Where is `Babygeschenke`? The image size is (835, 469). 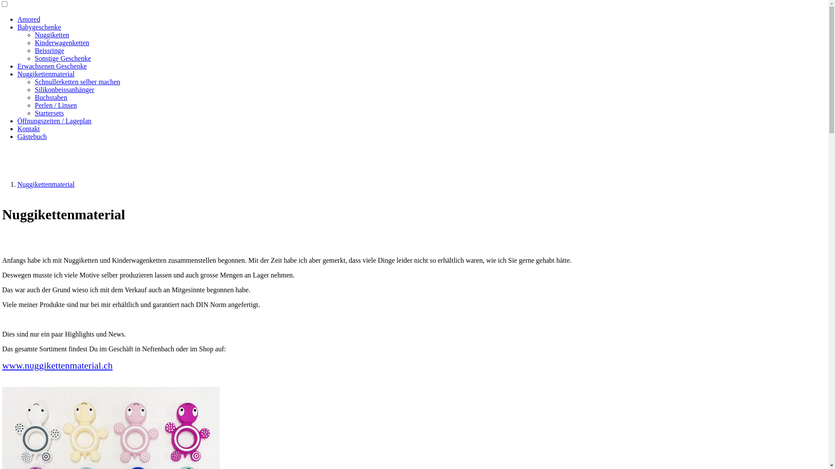
Babygeschenke is located at coordinates (39, 27).